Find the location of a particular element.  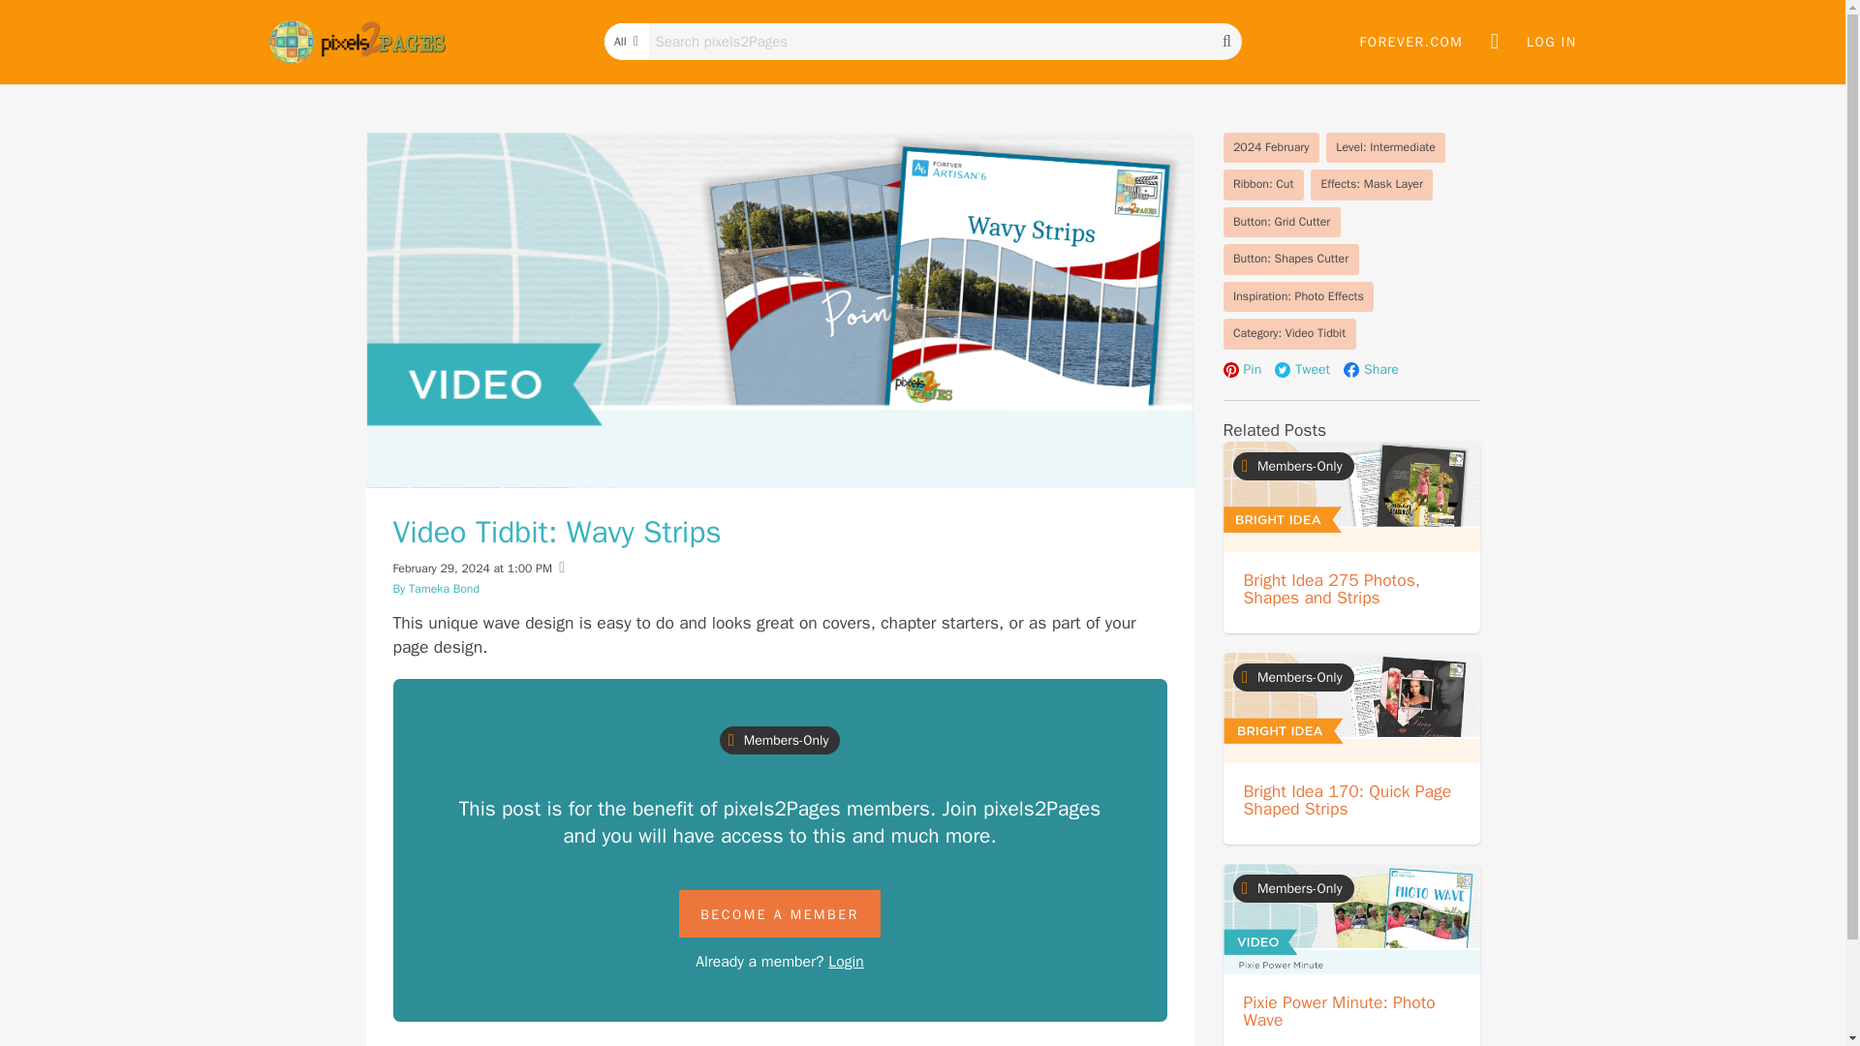

Pixie Power Minute: Photo Wave is located at coordinates (1340, 1010).